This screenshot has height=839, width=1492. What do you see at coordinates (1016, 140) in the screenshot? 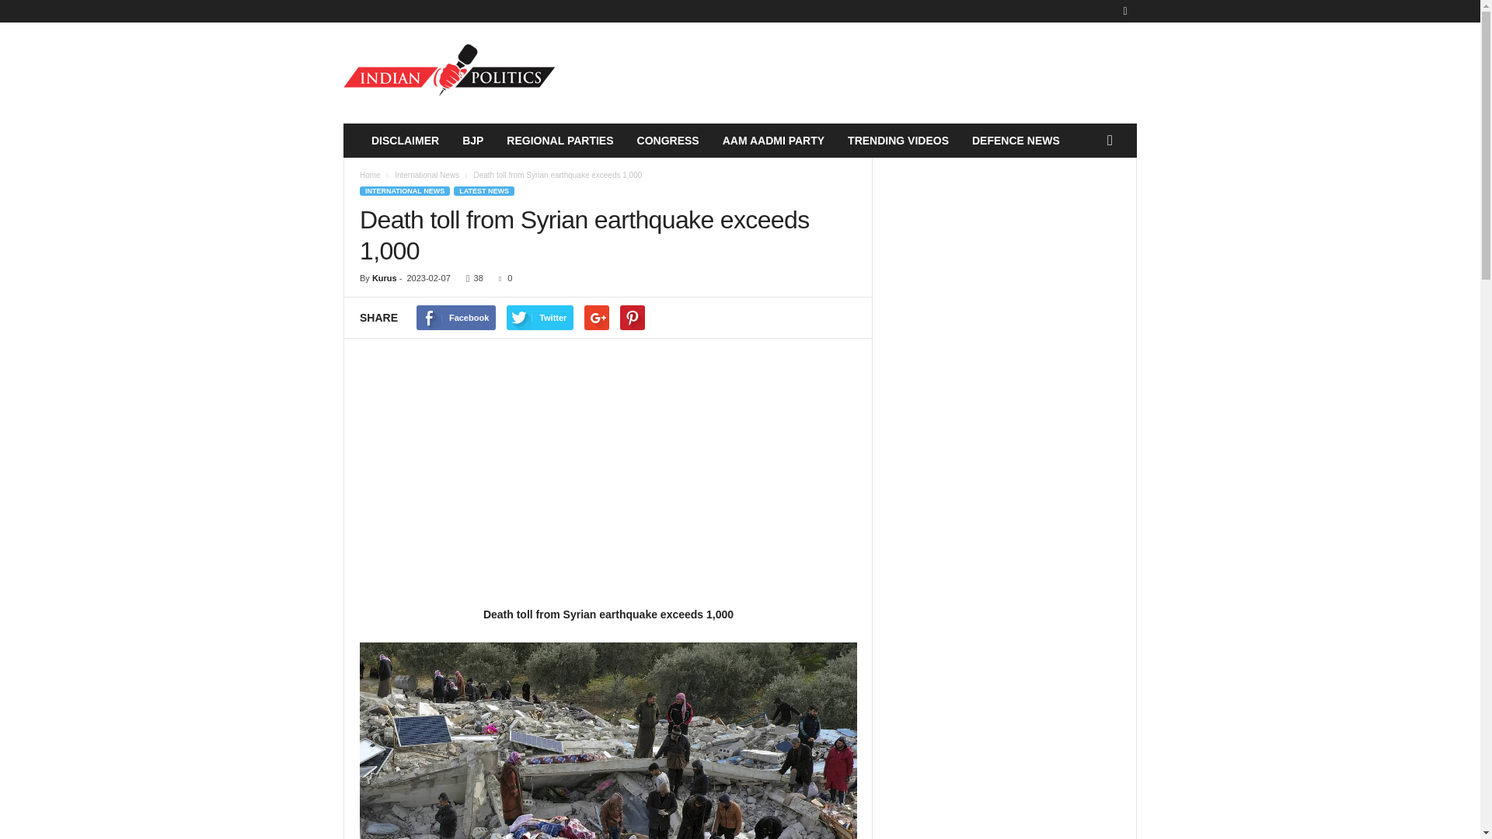
I see `DEFENCE NEWS` at bounding box center [1016, 140].